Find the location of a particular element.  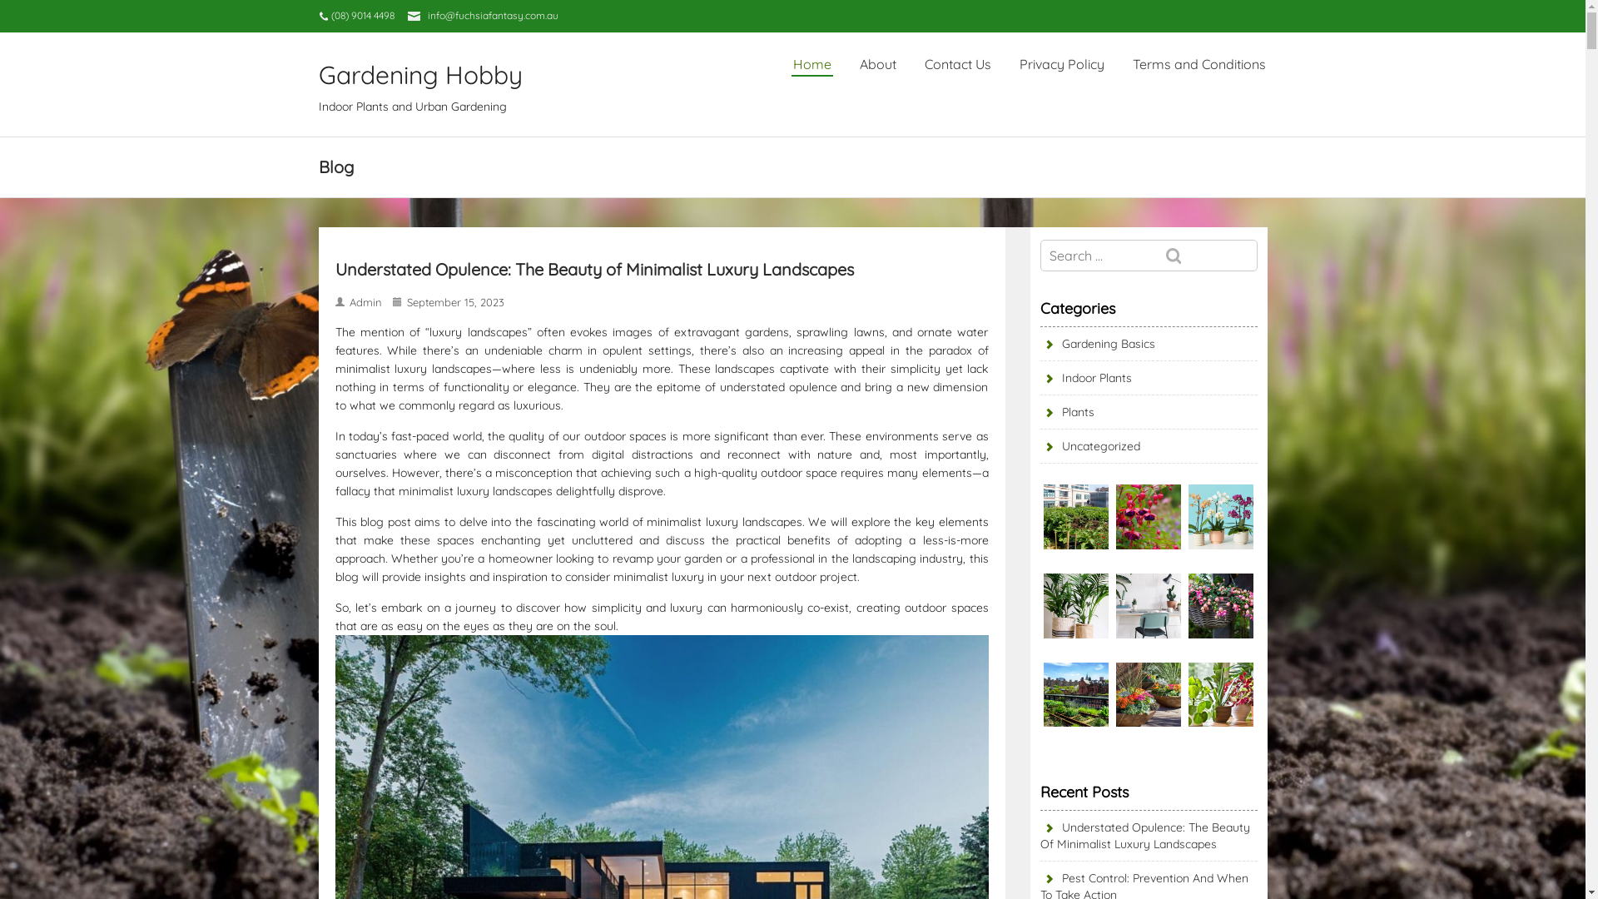

Home is located at coordinates (811, 64).